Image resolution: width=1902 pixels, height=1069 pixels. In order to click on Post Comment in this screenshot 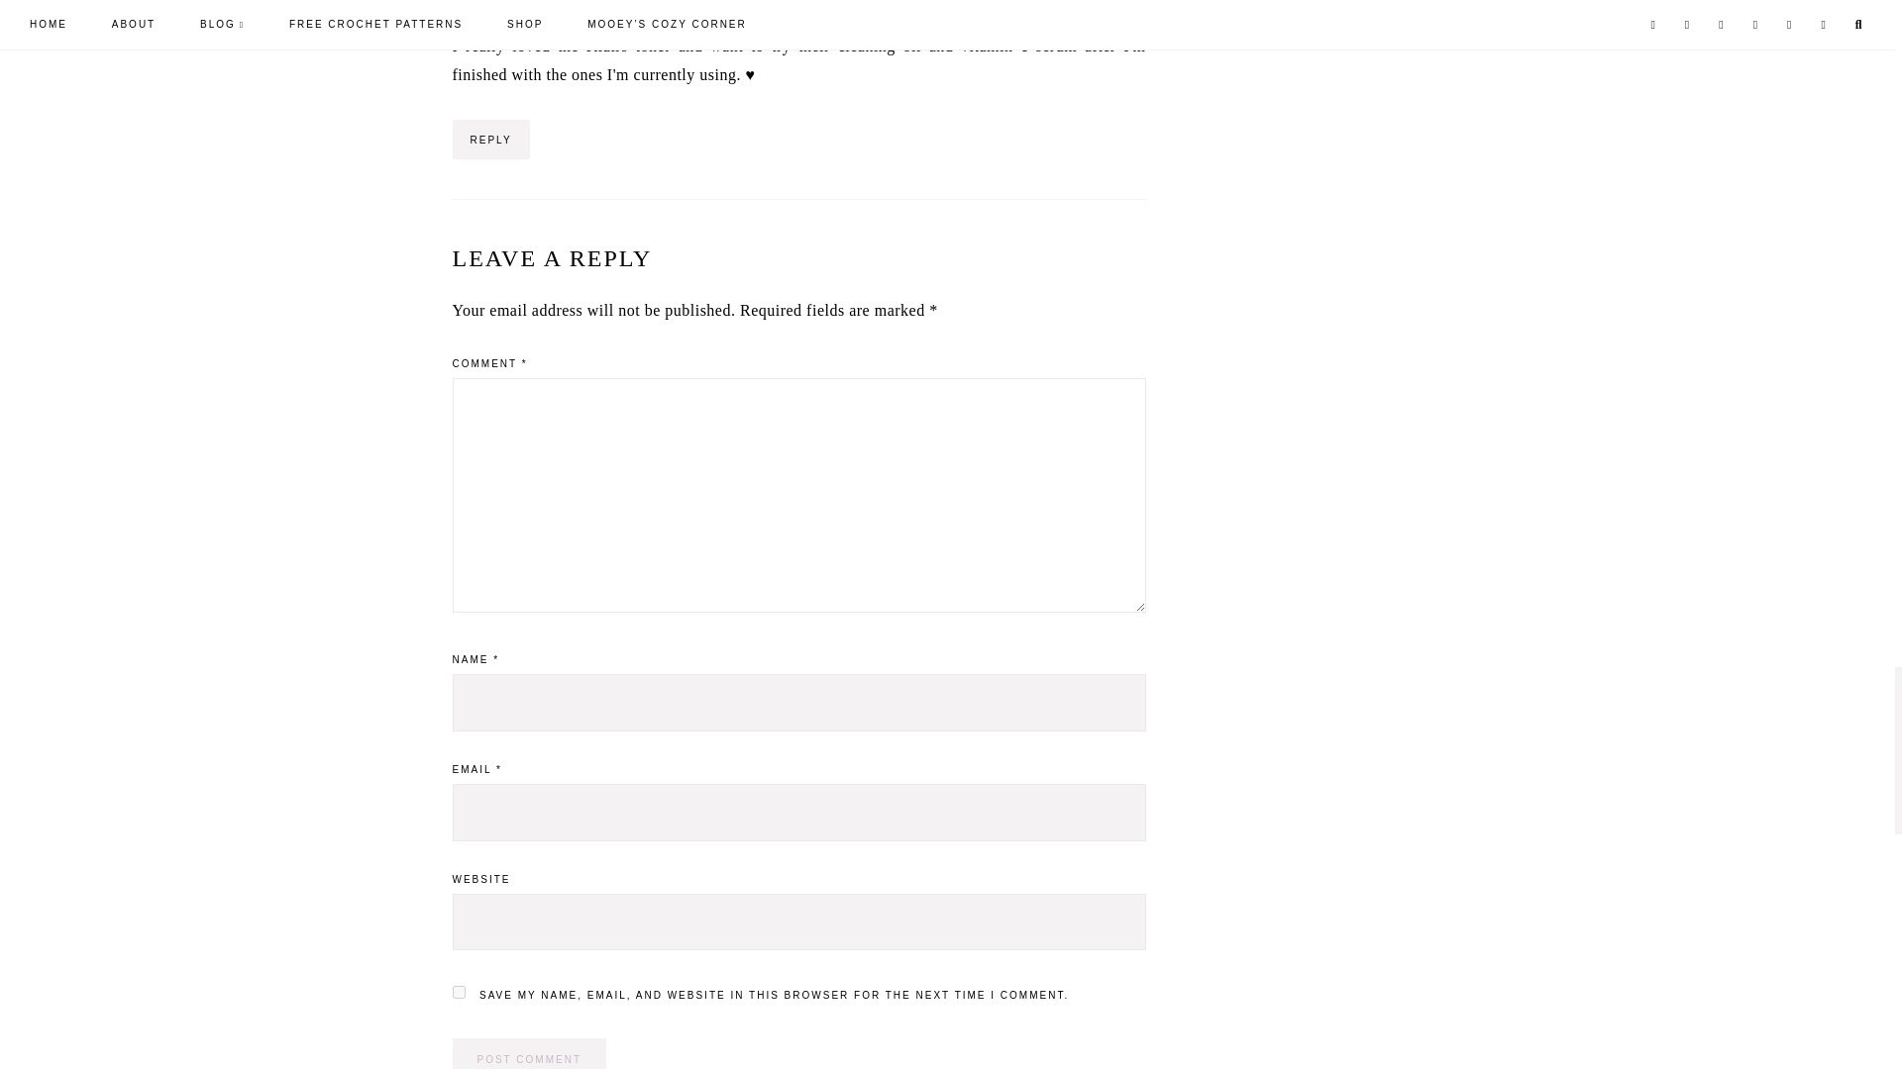, I will do `click(528, 1053)`.